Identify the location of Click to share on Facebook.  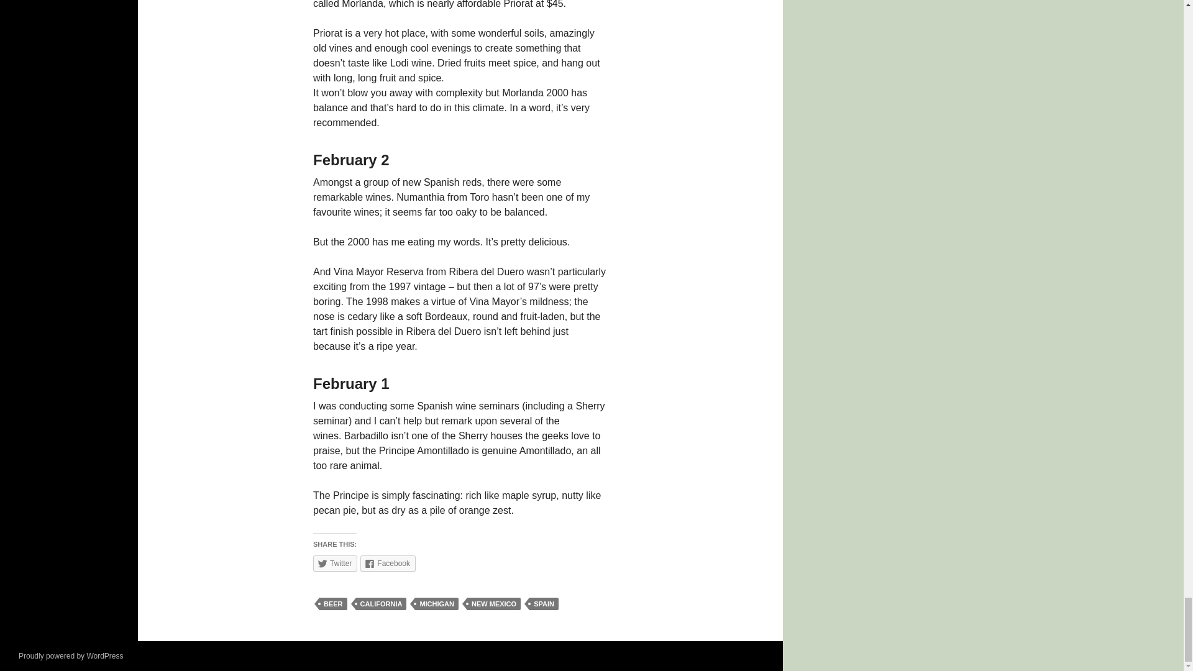
(388, 564).